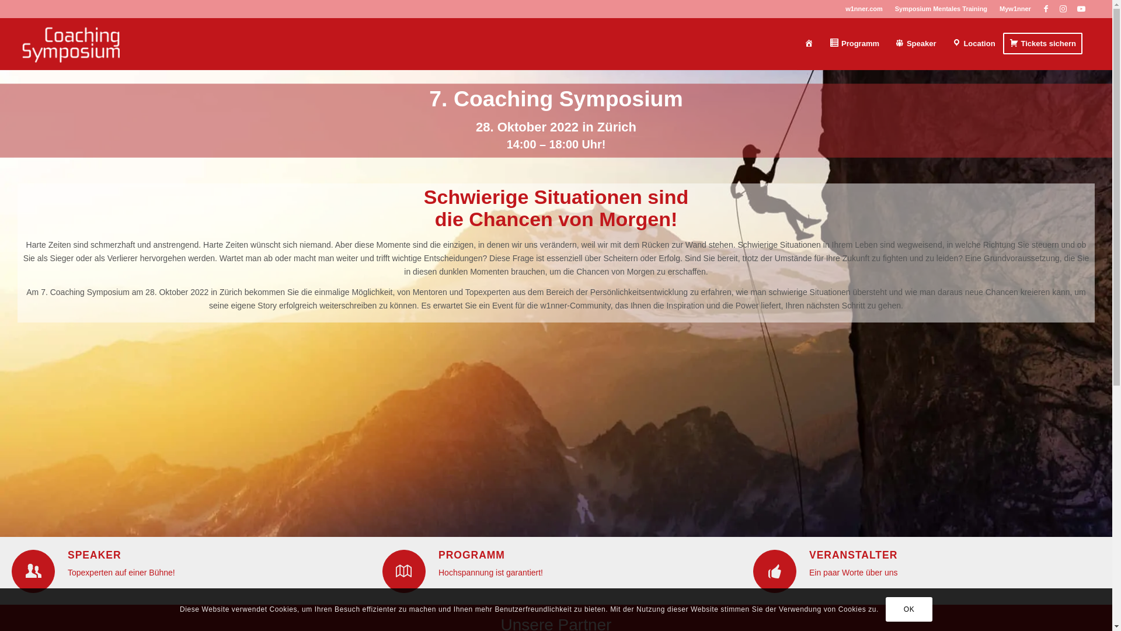 The image size is (1121, 631). I want to click on Symposium, so click(809, 44).